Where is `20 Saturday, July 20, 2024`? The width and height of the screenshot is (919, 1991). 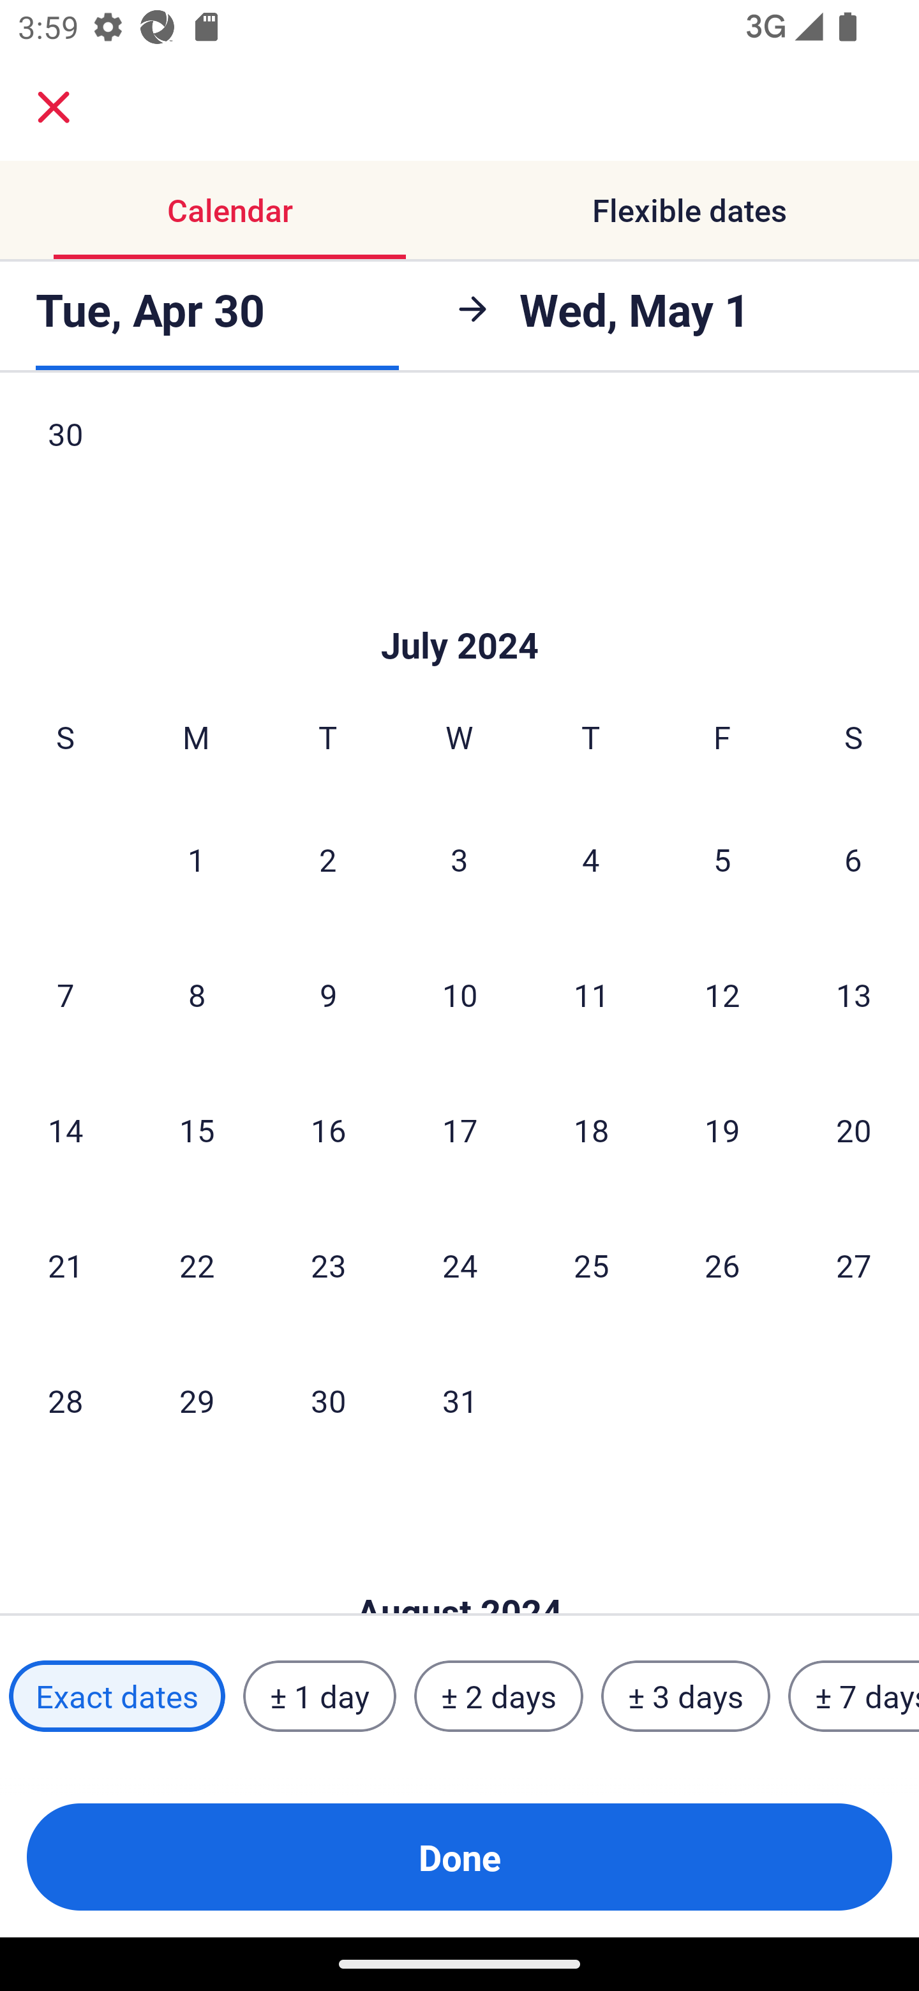
20 Saturday, July 20, 2024 is located at coordinates (854, 1130).